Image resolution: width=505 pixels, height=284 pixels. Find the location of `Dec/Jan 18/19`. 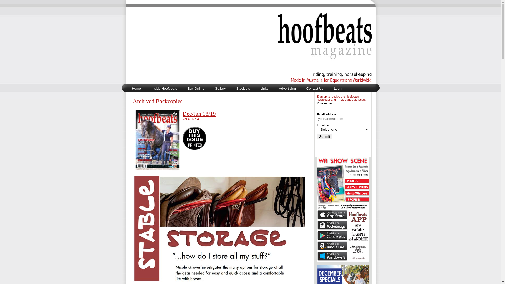

Dec/Jan 18/19 is located at coordinates (199, 114).